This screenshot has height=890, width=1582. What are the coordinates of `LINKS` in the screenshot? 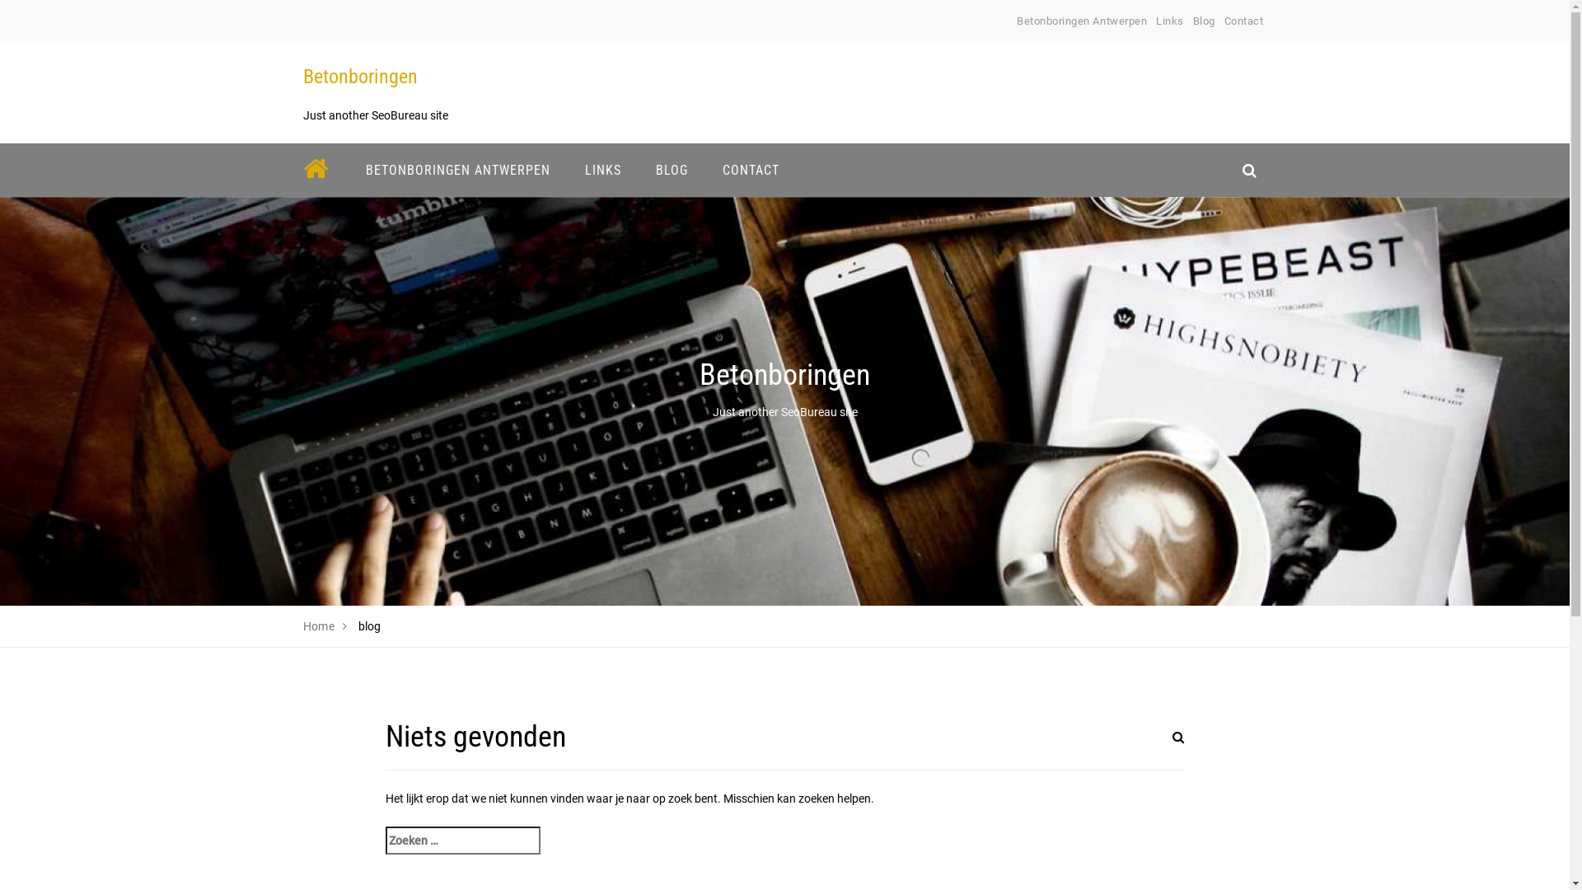 It's located at (602, 170).